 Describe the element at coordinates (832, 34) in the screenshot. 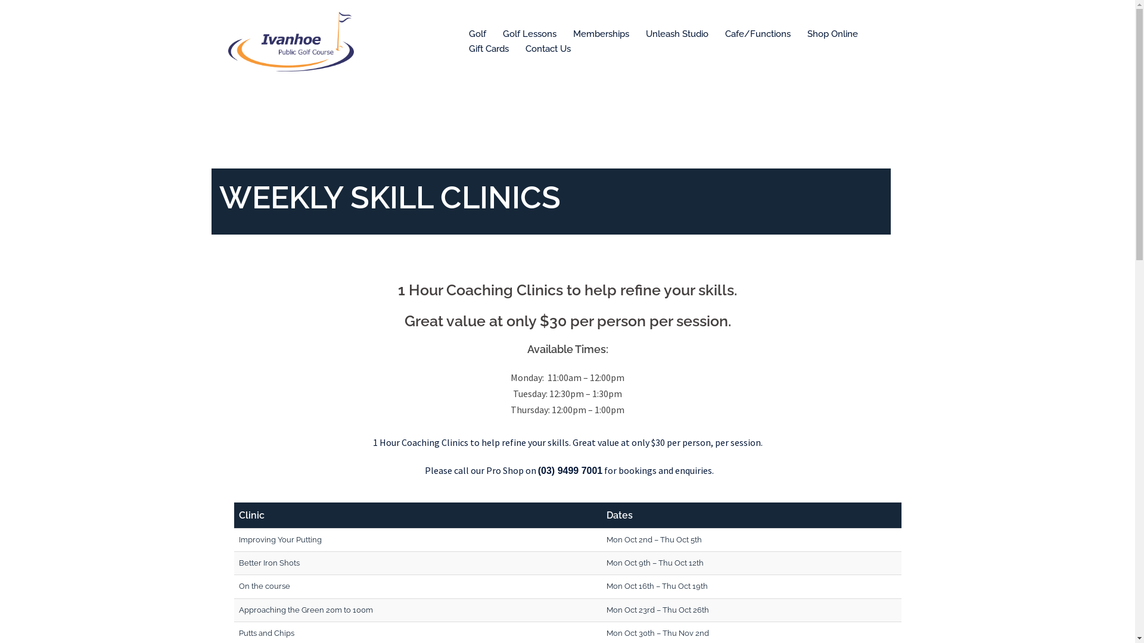

I see `Shop Online` at that location.